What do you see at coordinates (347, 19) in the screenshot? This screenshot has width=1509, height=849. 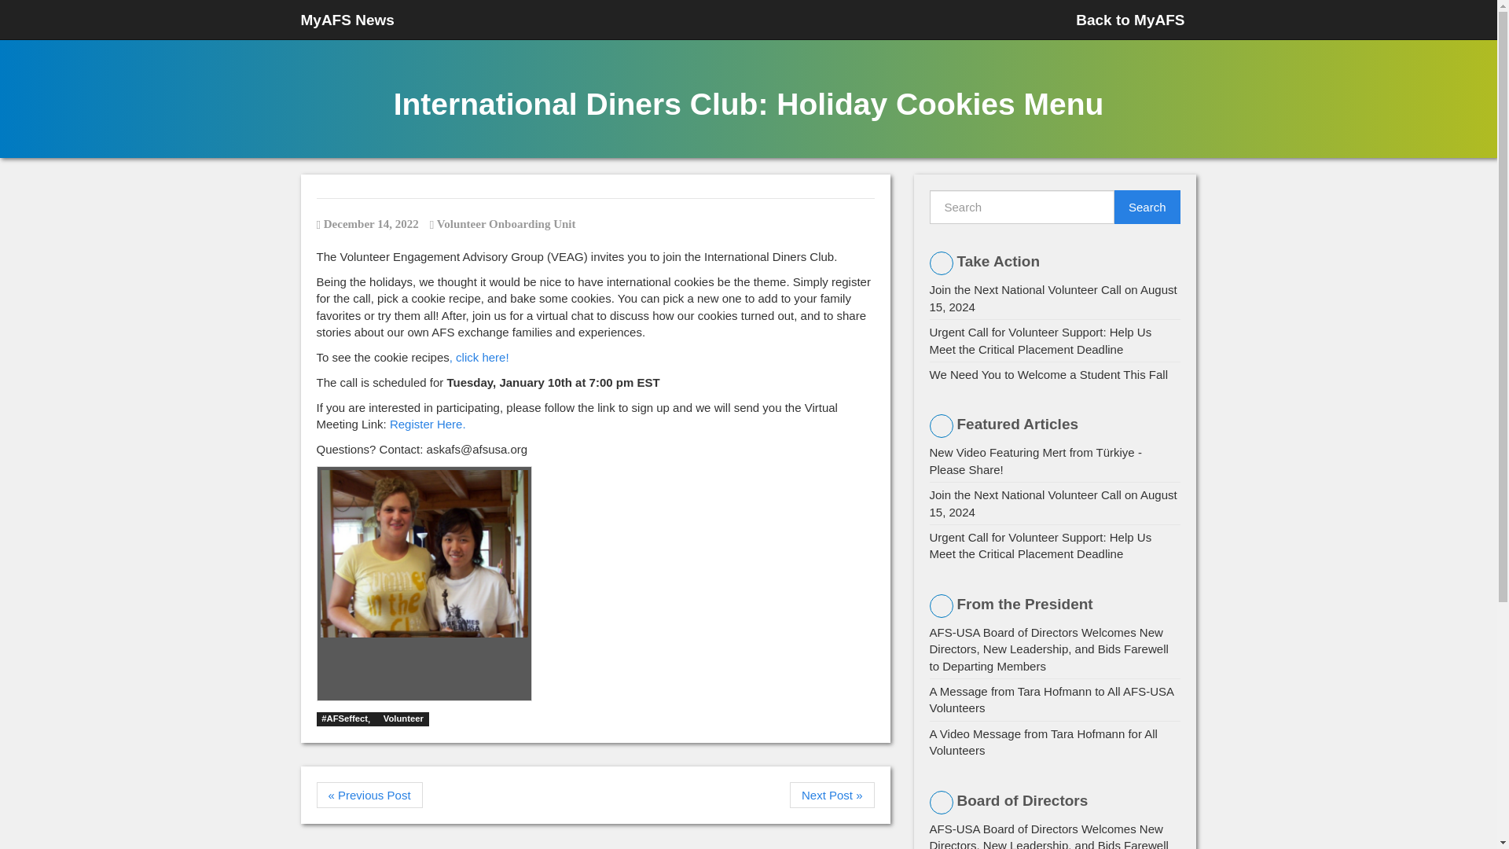 I see `News you can use.` at bounding box center [347, 19].